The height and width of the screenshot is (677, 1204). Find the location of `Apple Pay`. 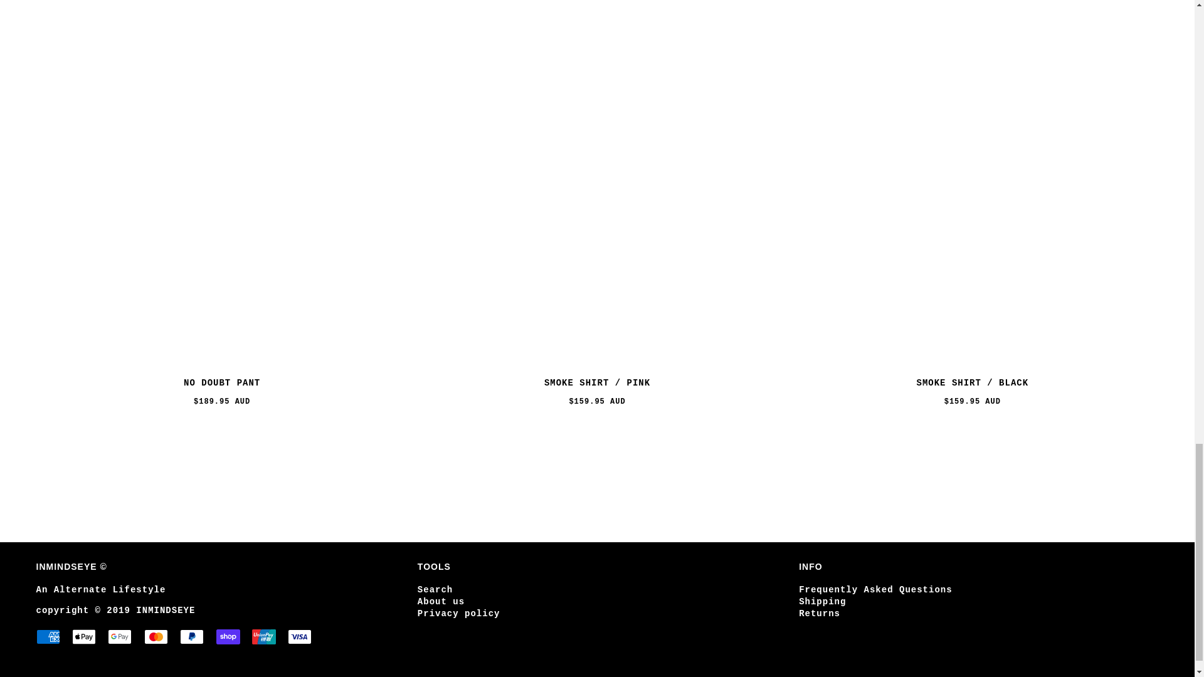

Apple Pay is located at coordinates (84, 637).